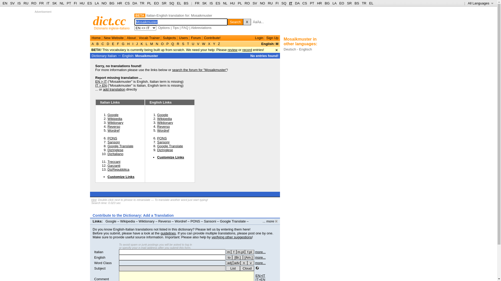 This screenshot has height=281, width=501. Describe the element at coordinates (251, 263) in the screenshot. I see `v` at that location.